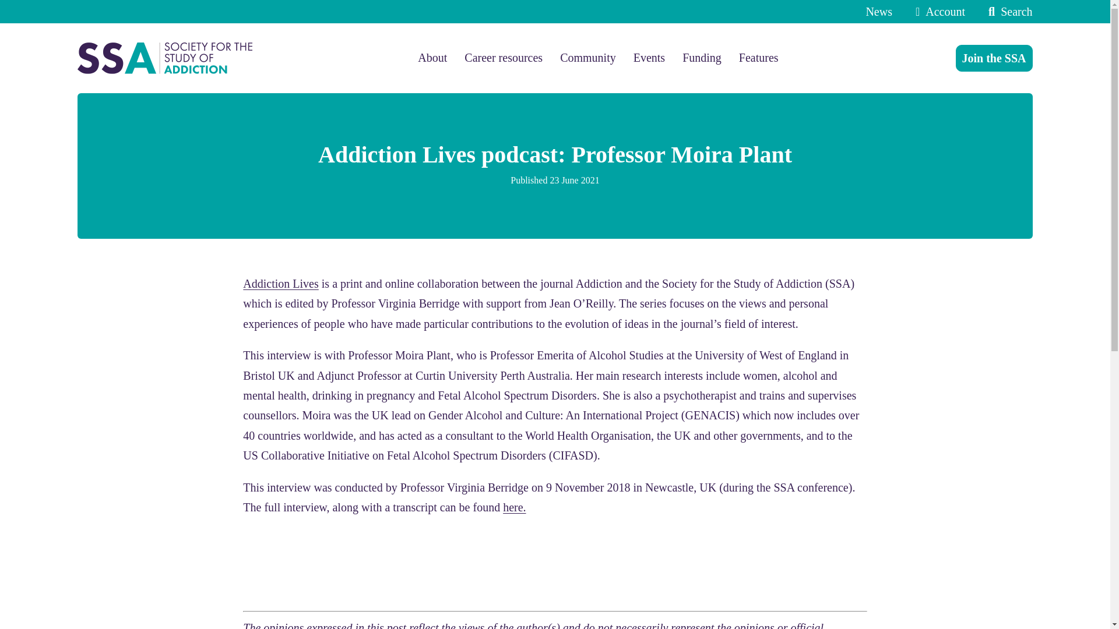 The width and height of the screenshot is (1119, 629). Describe the element at coordinates (504, 58) in the screenshot. I see `Career resources` at that location.